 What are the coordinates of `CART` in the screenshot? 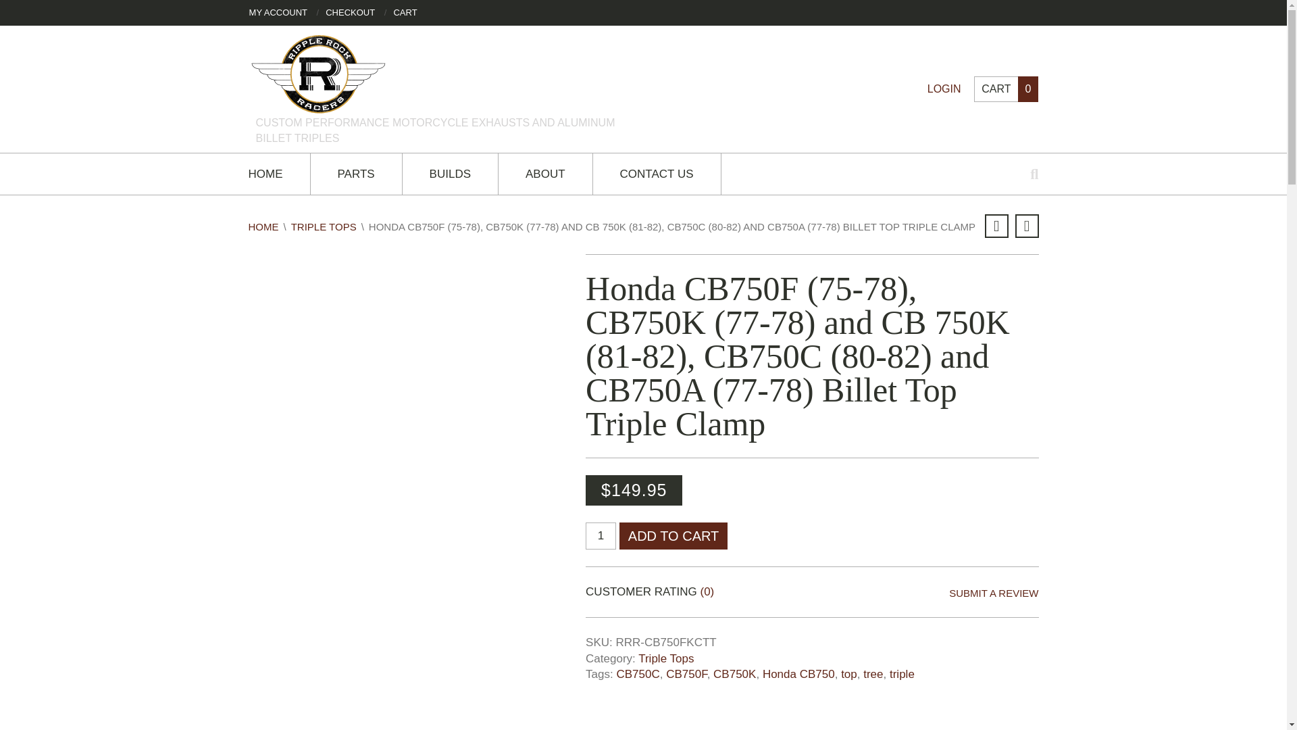 It's located at (404, 12).